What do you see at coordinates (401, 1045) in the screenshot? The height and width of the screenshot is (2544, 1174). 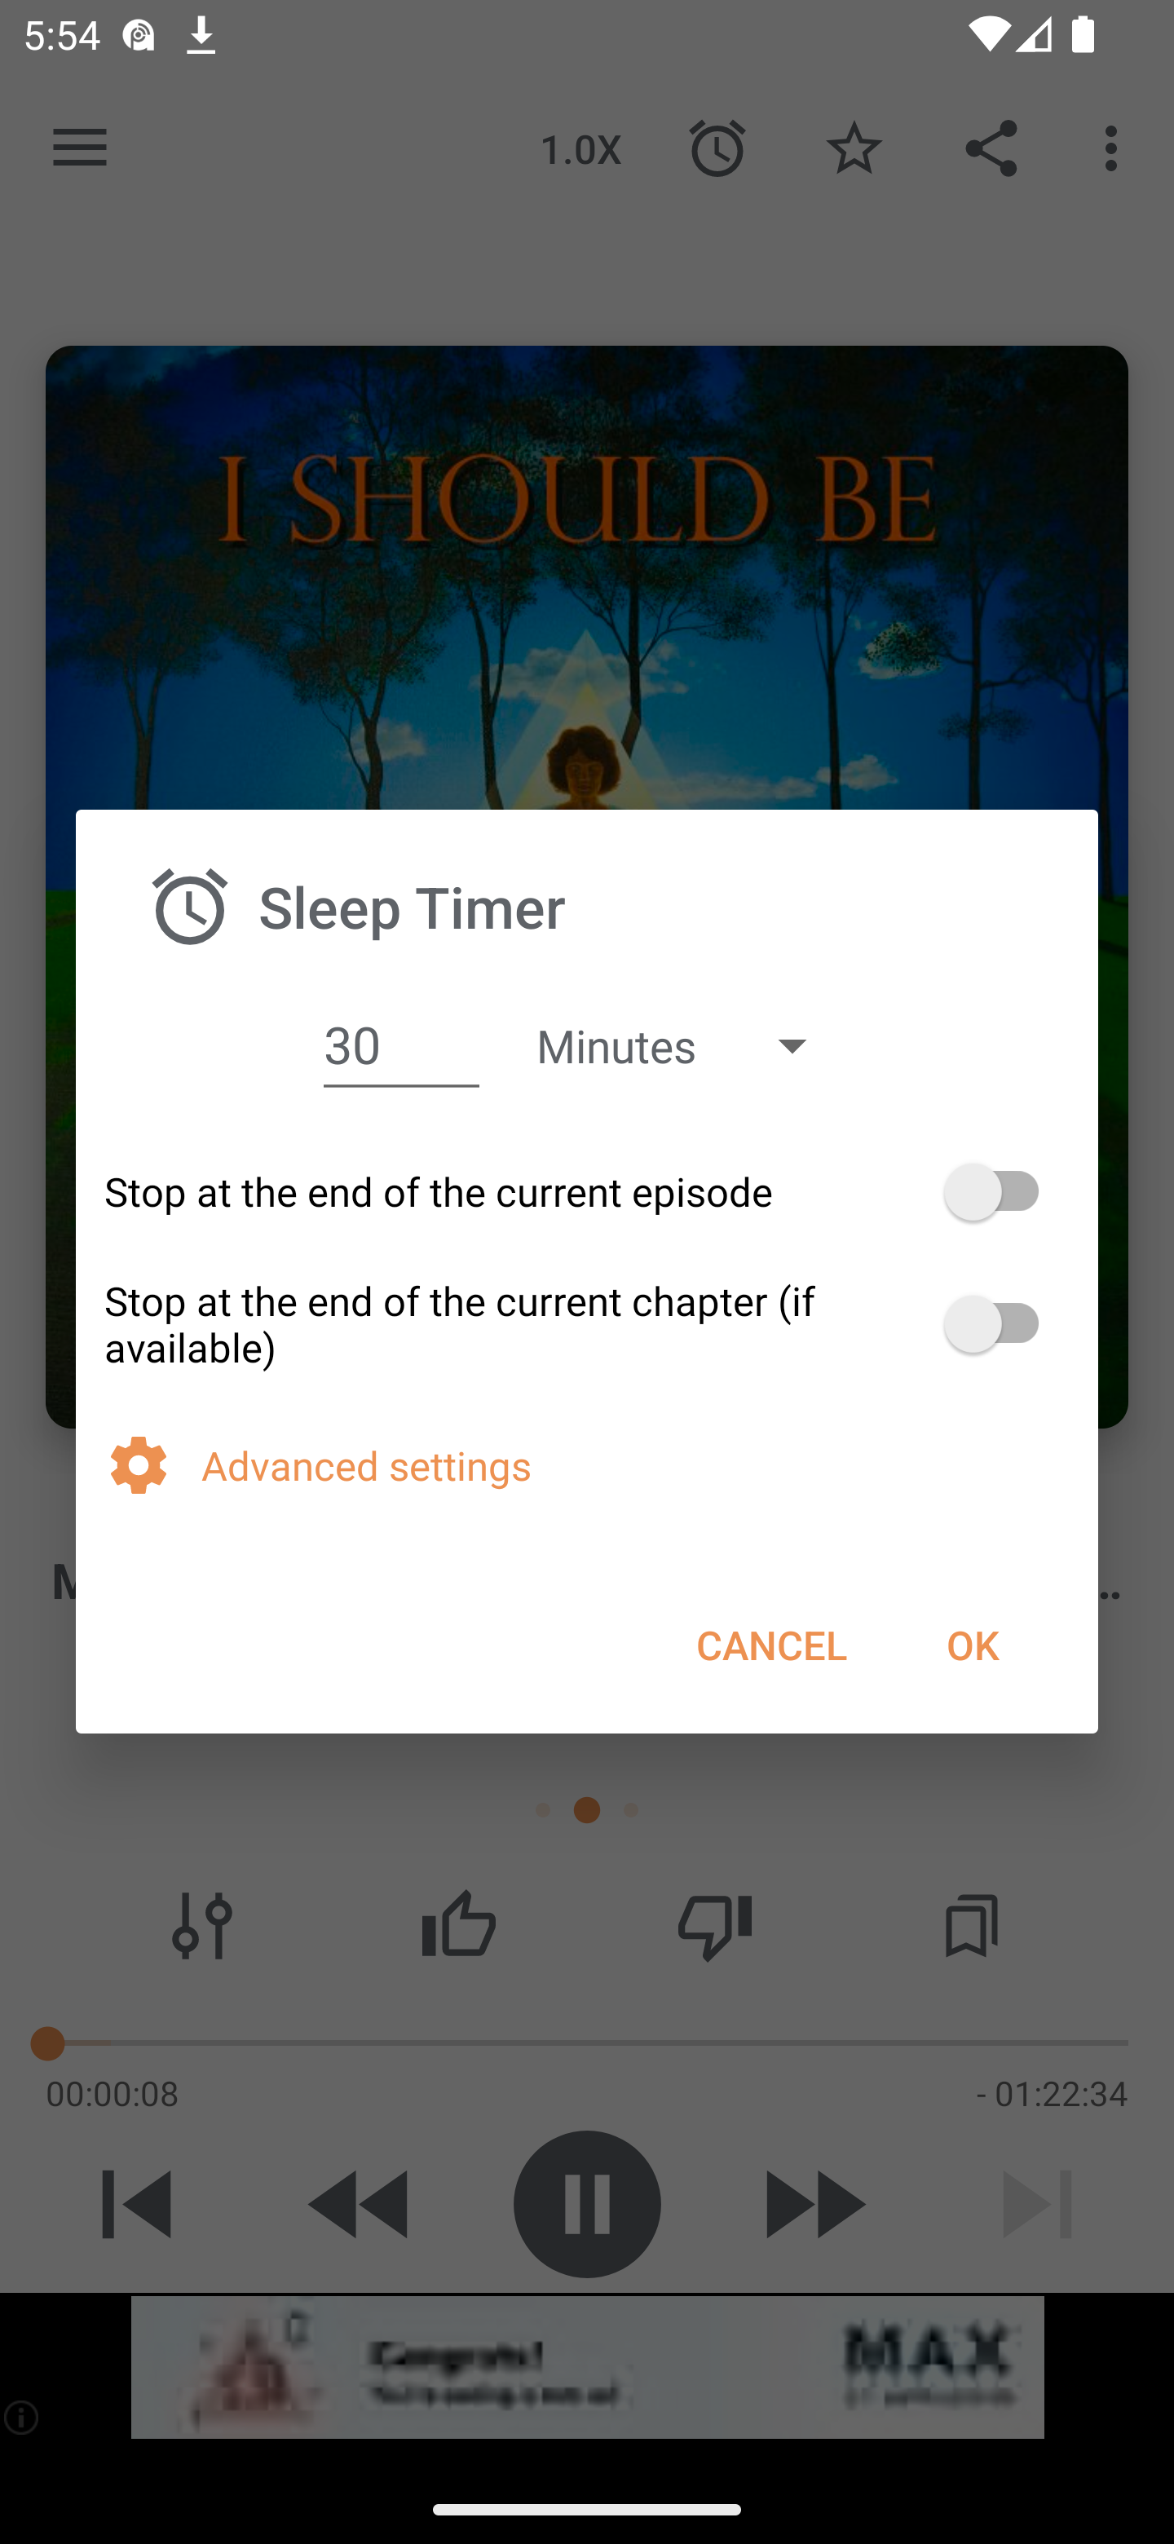 I see `30` at bounding box center [401, 1045].